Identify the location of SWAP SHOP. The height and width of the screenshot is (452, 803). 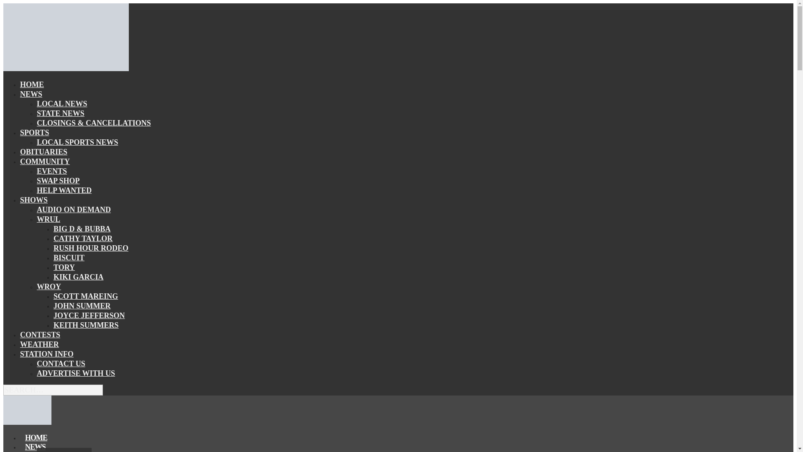
(58, 181).